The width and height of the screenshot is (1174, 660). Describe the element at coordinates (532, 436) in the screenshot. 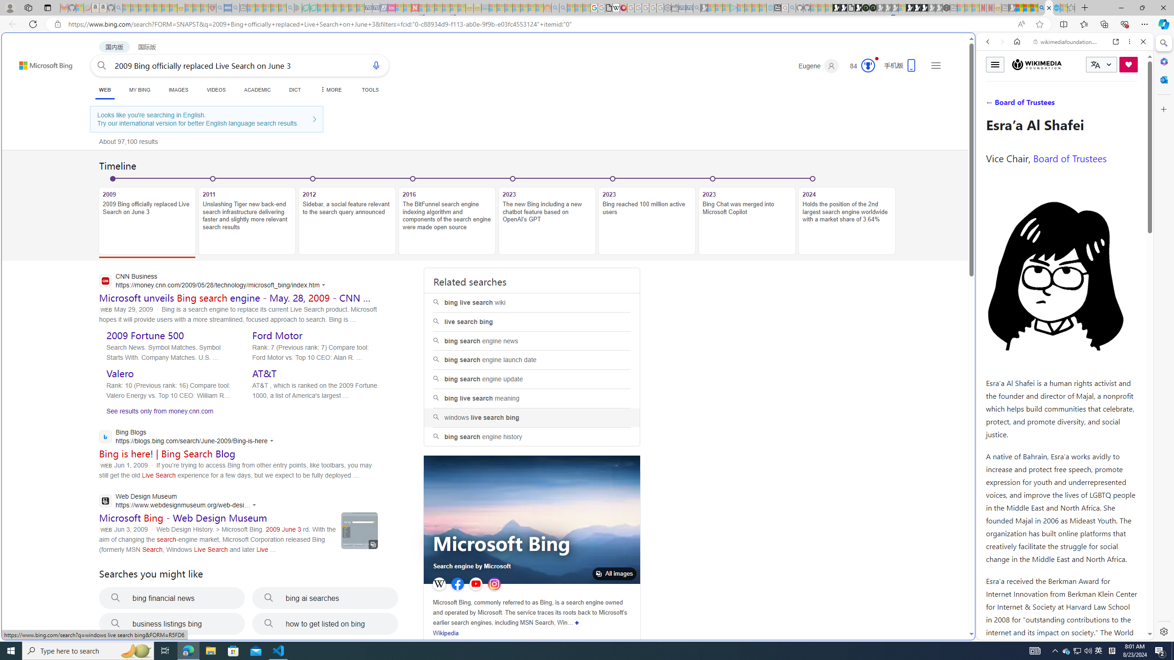

I see `bing search engine history` at that location.